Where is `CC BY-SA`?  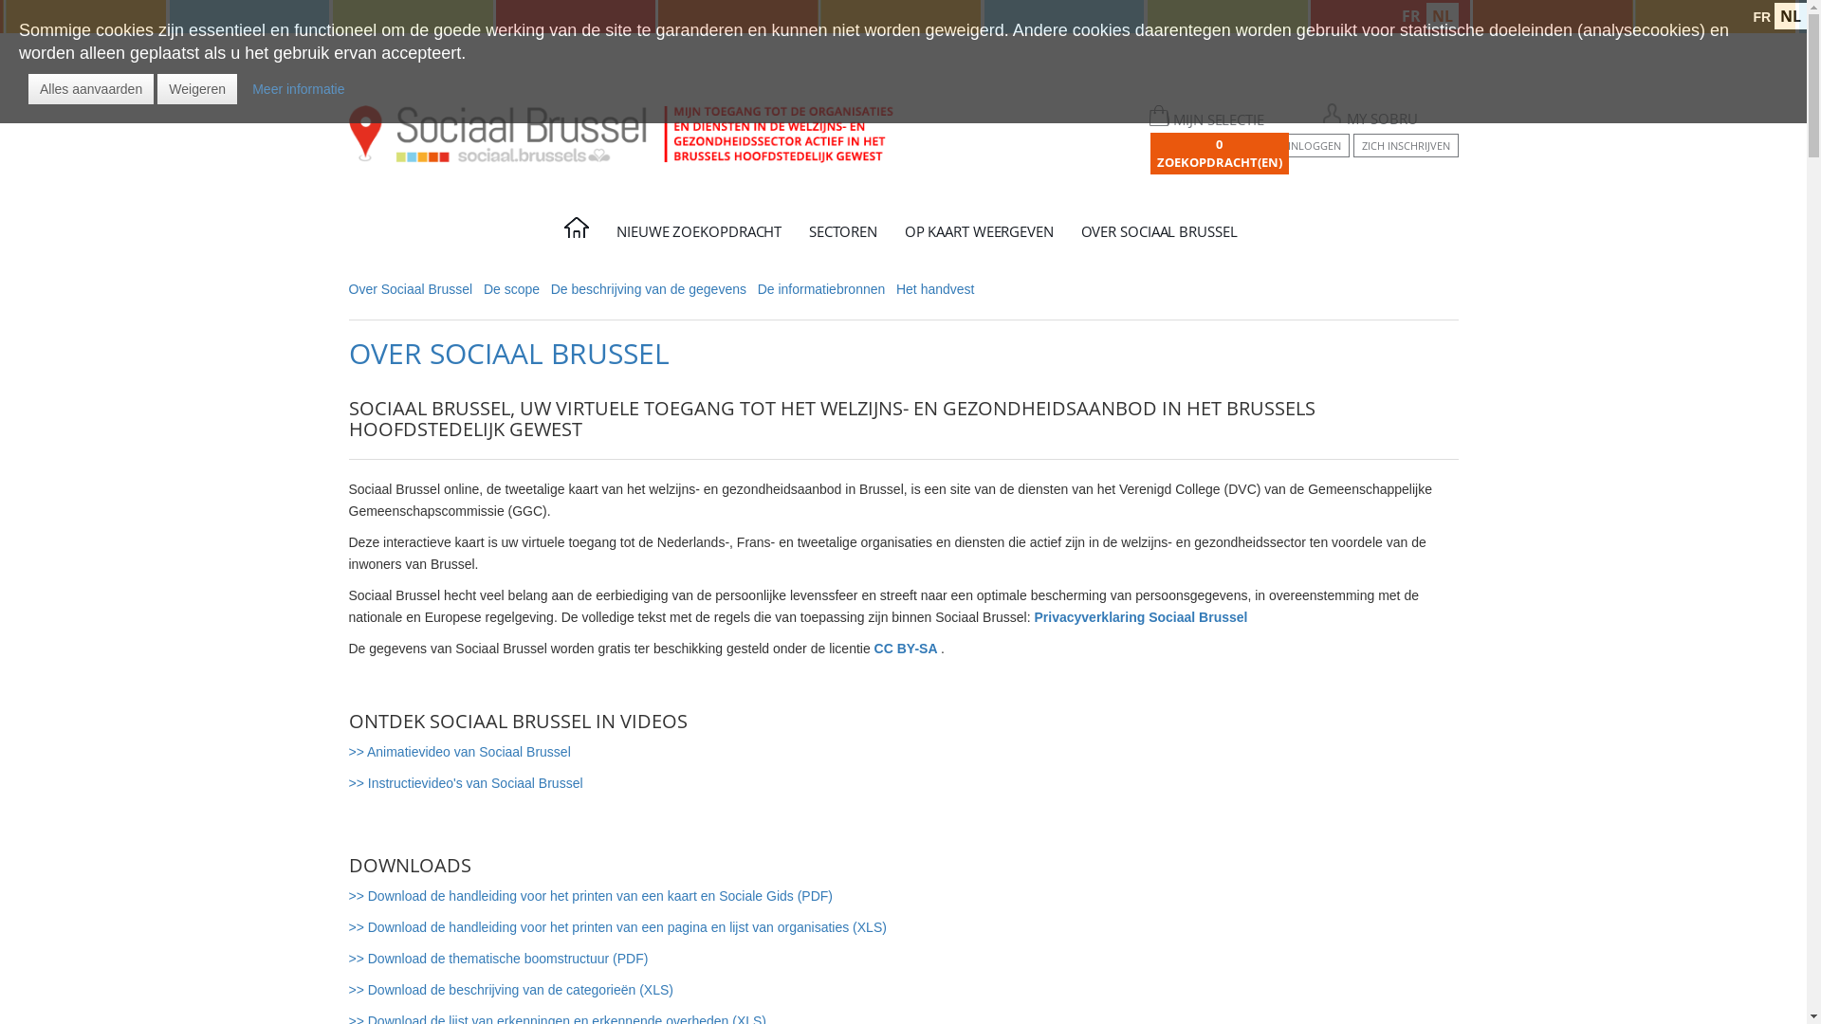
CC BY-SA is located at coordinates (908, 649).